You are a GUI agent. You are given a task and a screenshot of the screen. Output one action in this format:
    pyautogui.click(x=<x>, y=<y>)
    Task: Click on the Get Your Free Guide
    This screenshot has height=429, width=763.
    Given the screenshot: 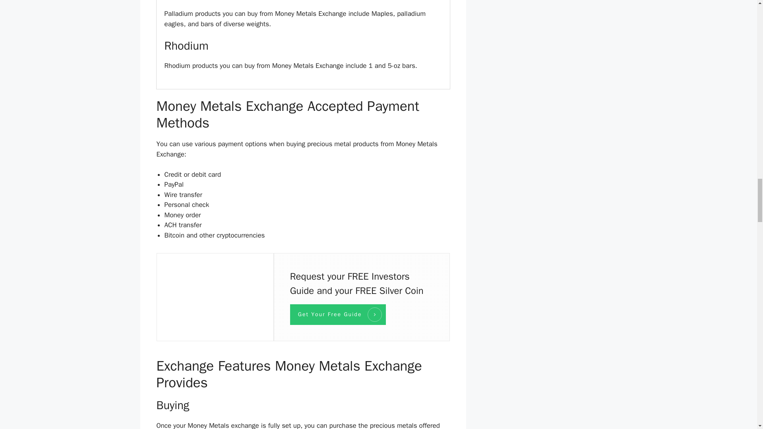 What is the action you would take?
    pyautogui.click(x=338, y=314)
    